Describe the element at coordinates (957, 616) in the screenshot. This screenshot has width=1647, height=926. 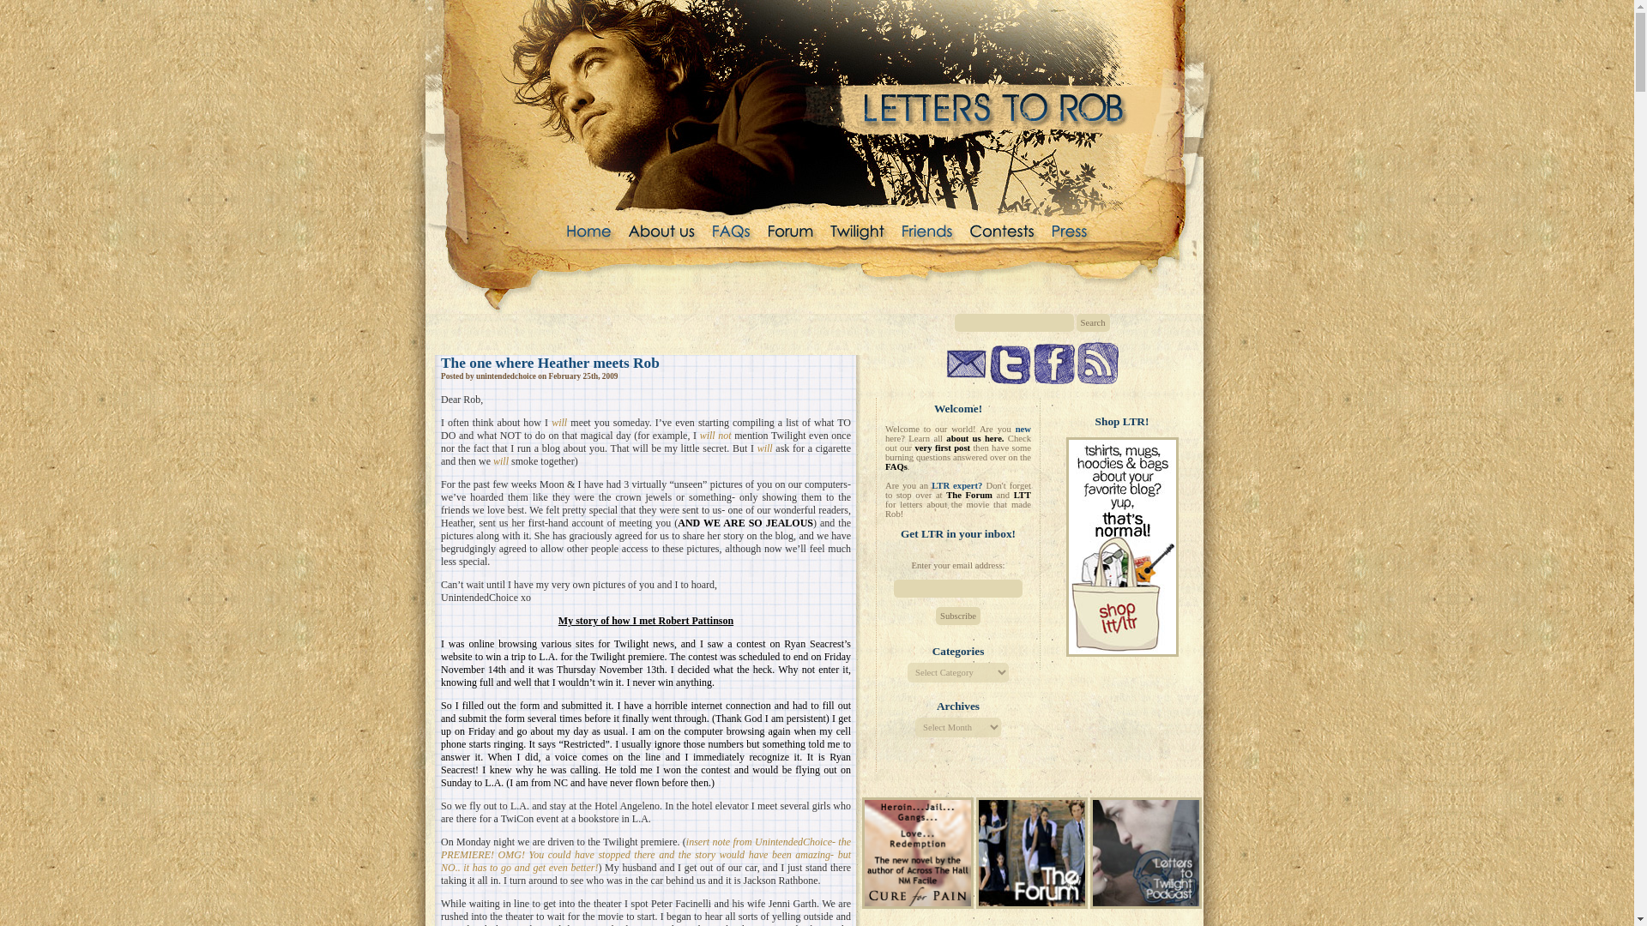
I see `Subscribe` at that location.